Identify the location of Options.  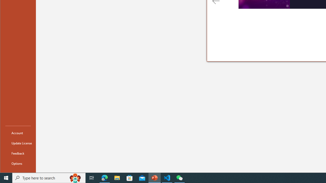
(18, 163).